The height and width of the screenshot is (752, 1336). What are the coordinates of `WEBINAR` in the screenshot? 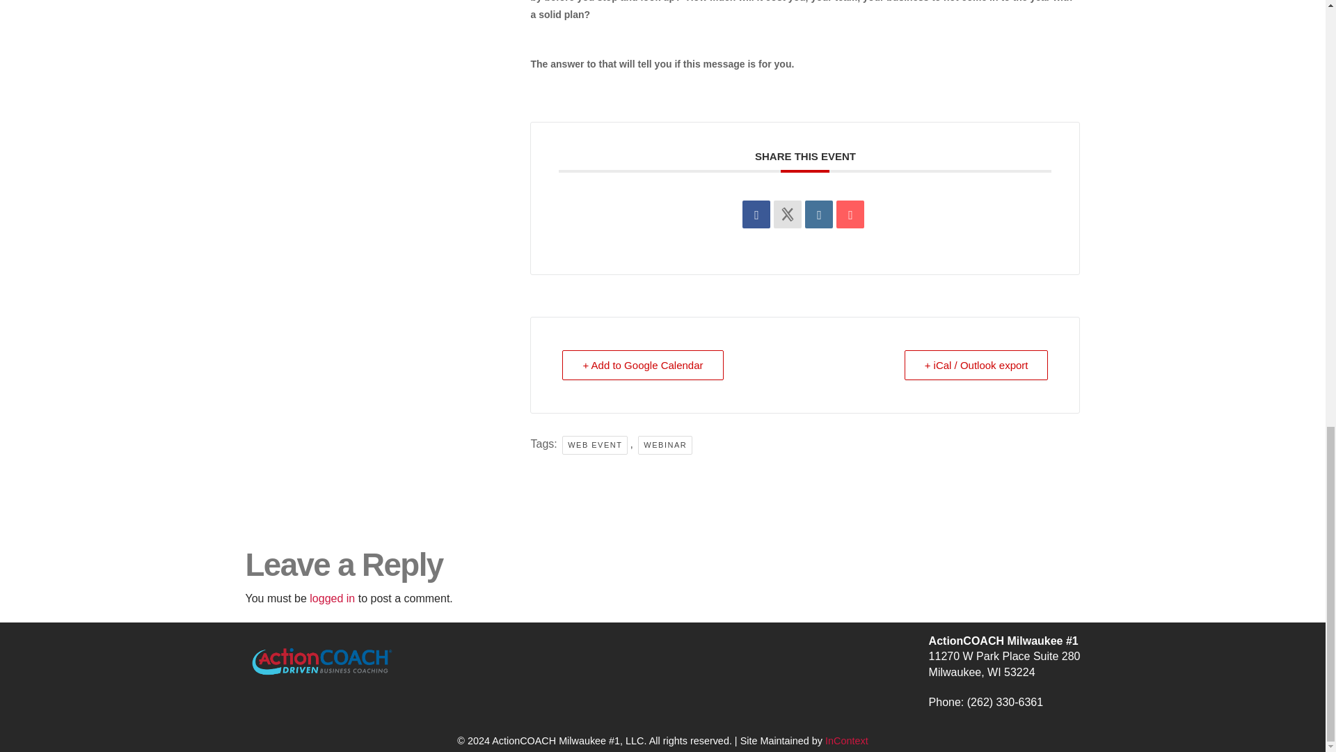 It's located at (665, 446).